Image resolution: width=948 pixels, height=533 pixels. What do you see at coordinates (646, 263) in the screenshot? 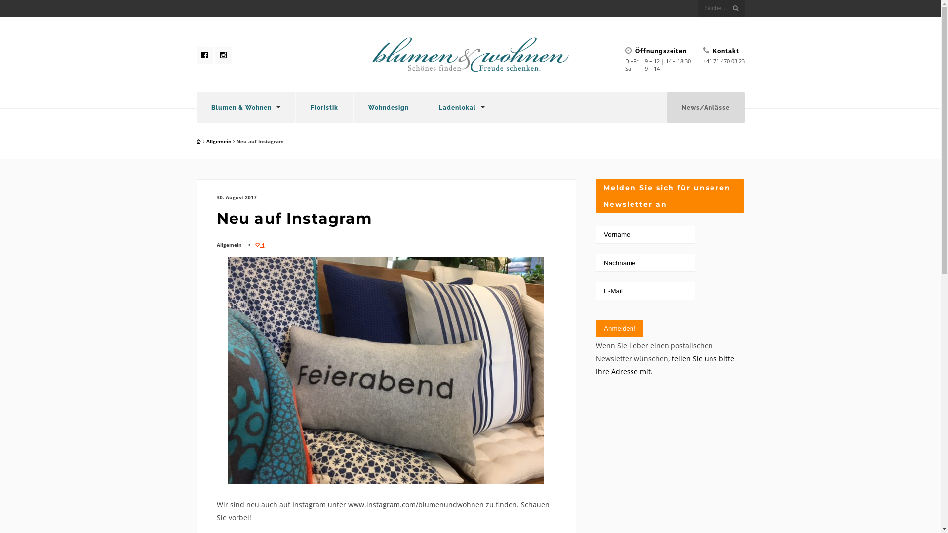
I see `Nachname` at bounding box center [646, 263].